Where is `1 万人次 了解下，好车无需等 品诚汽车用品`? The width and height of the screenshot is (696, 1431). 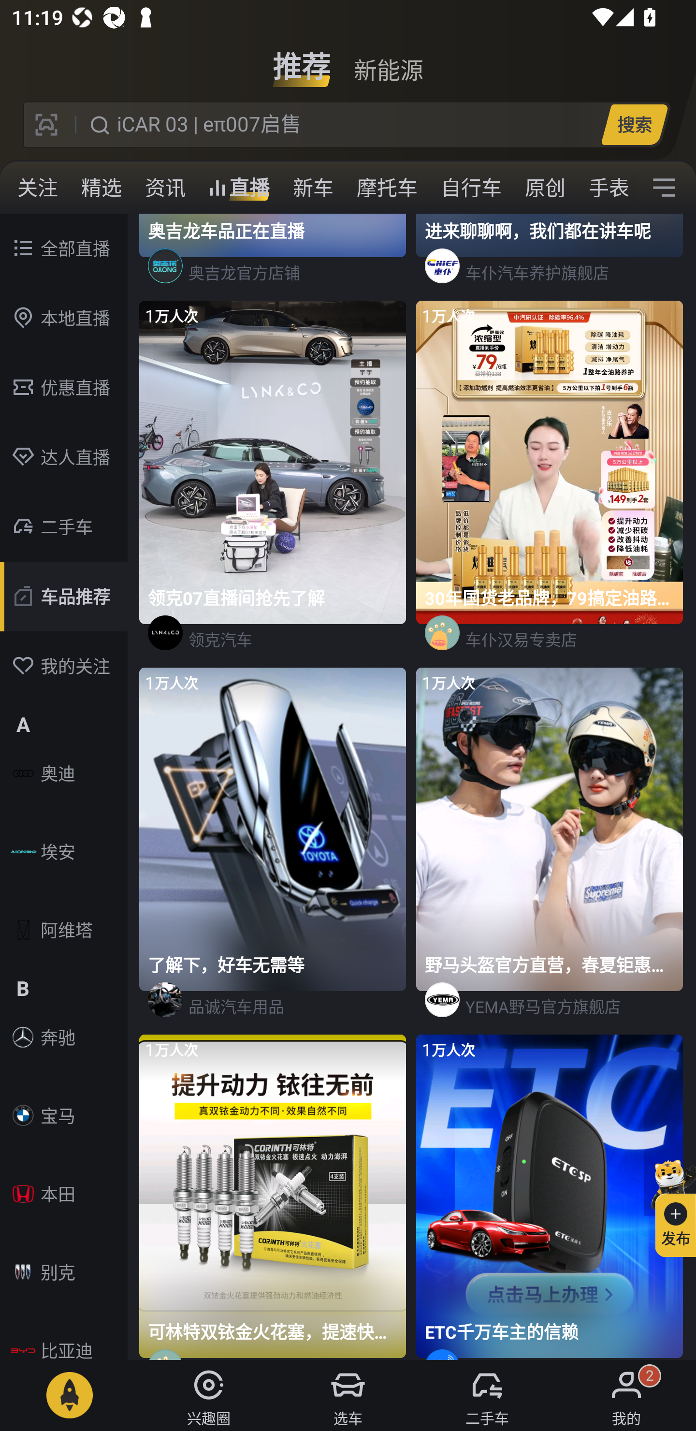 1 万人次 了解下，好车无需等 品诚汽车用品 is located at coordinates (274, 851).